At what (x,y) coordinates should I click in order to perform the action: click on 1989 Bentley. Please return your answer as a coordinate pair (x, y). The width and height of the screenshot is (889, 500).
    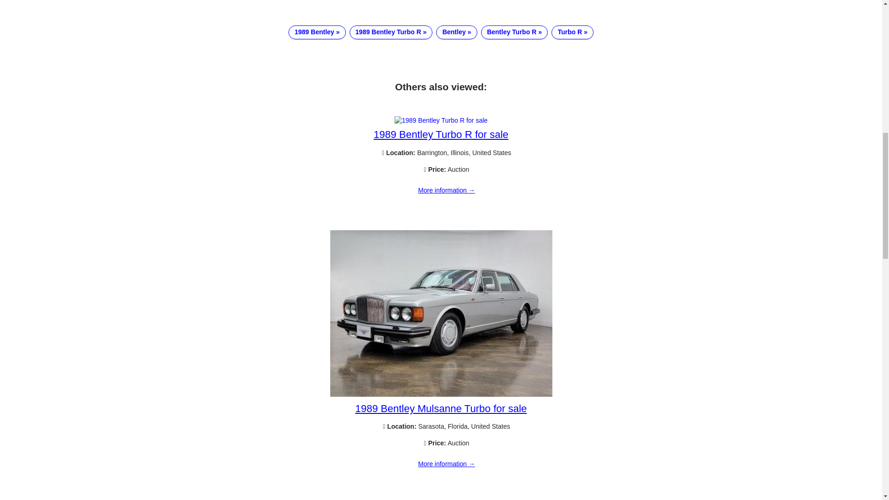
    Looking at the image, I should click on (317, 32).